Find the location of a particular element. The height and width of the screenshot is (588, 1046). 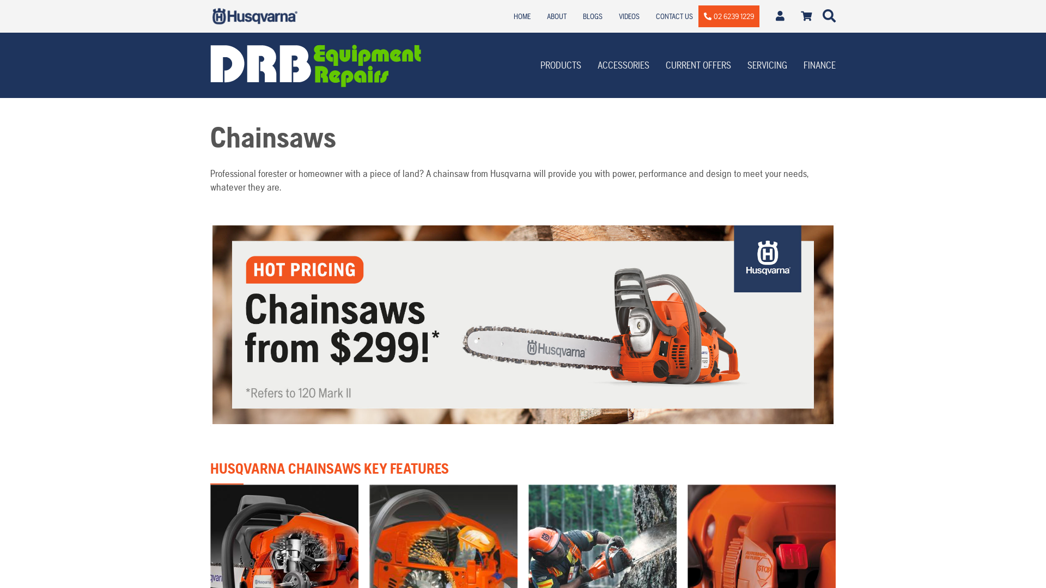

VIDEOS is located at coordinates (629, 16).